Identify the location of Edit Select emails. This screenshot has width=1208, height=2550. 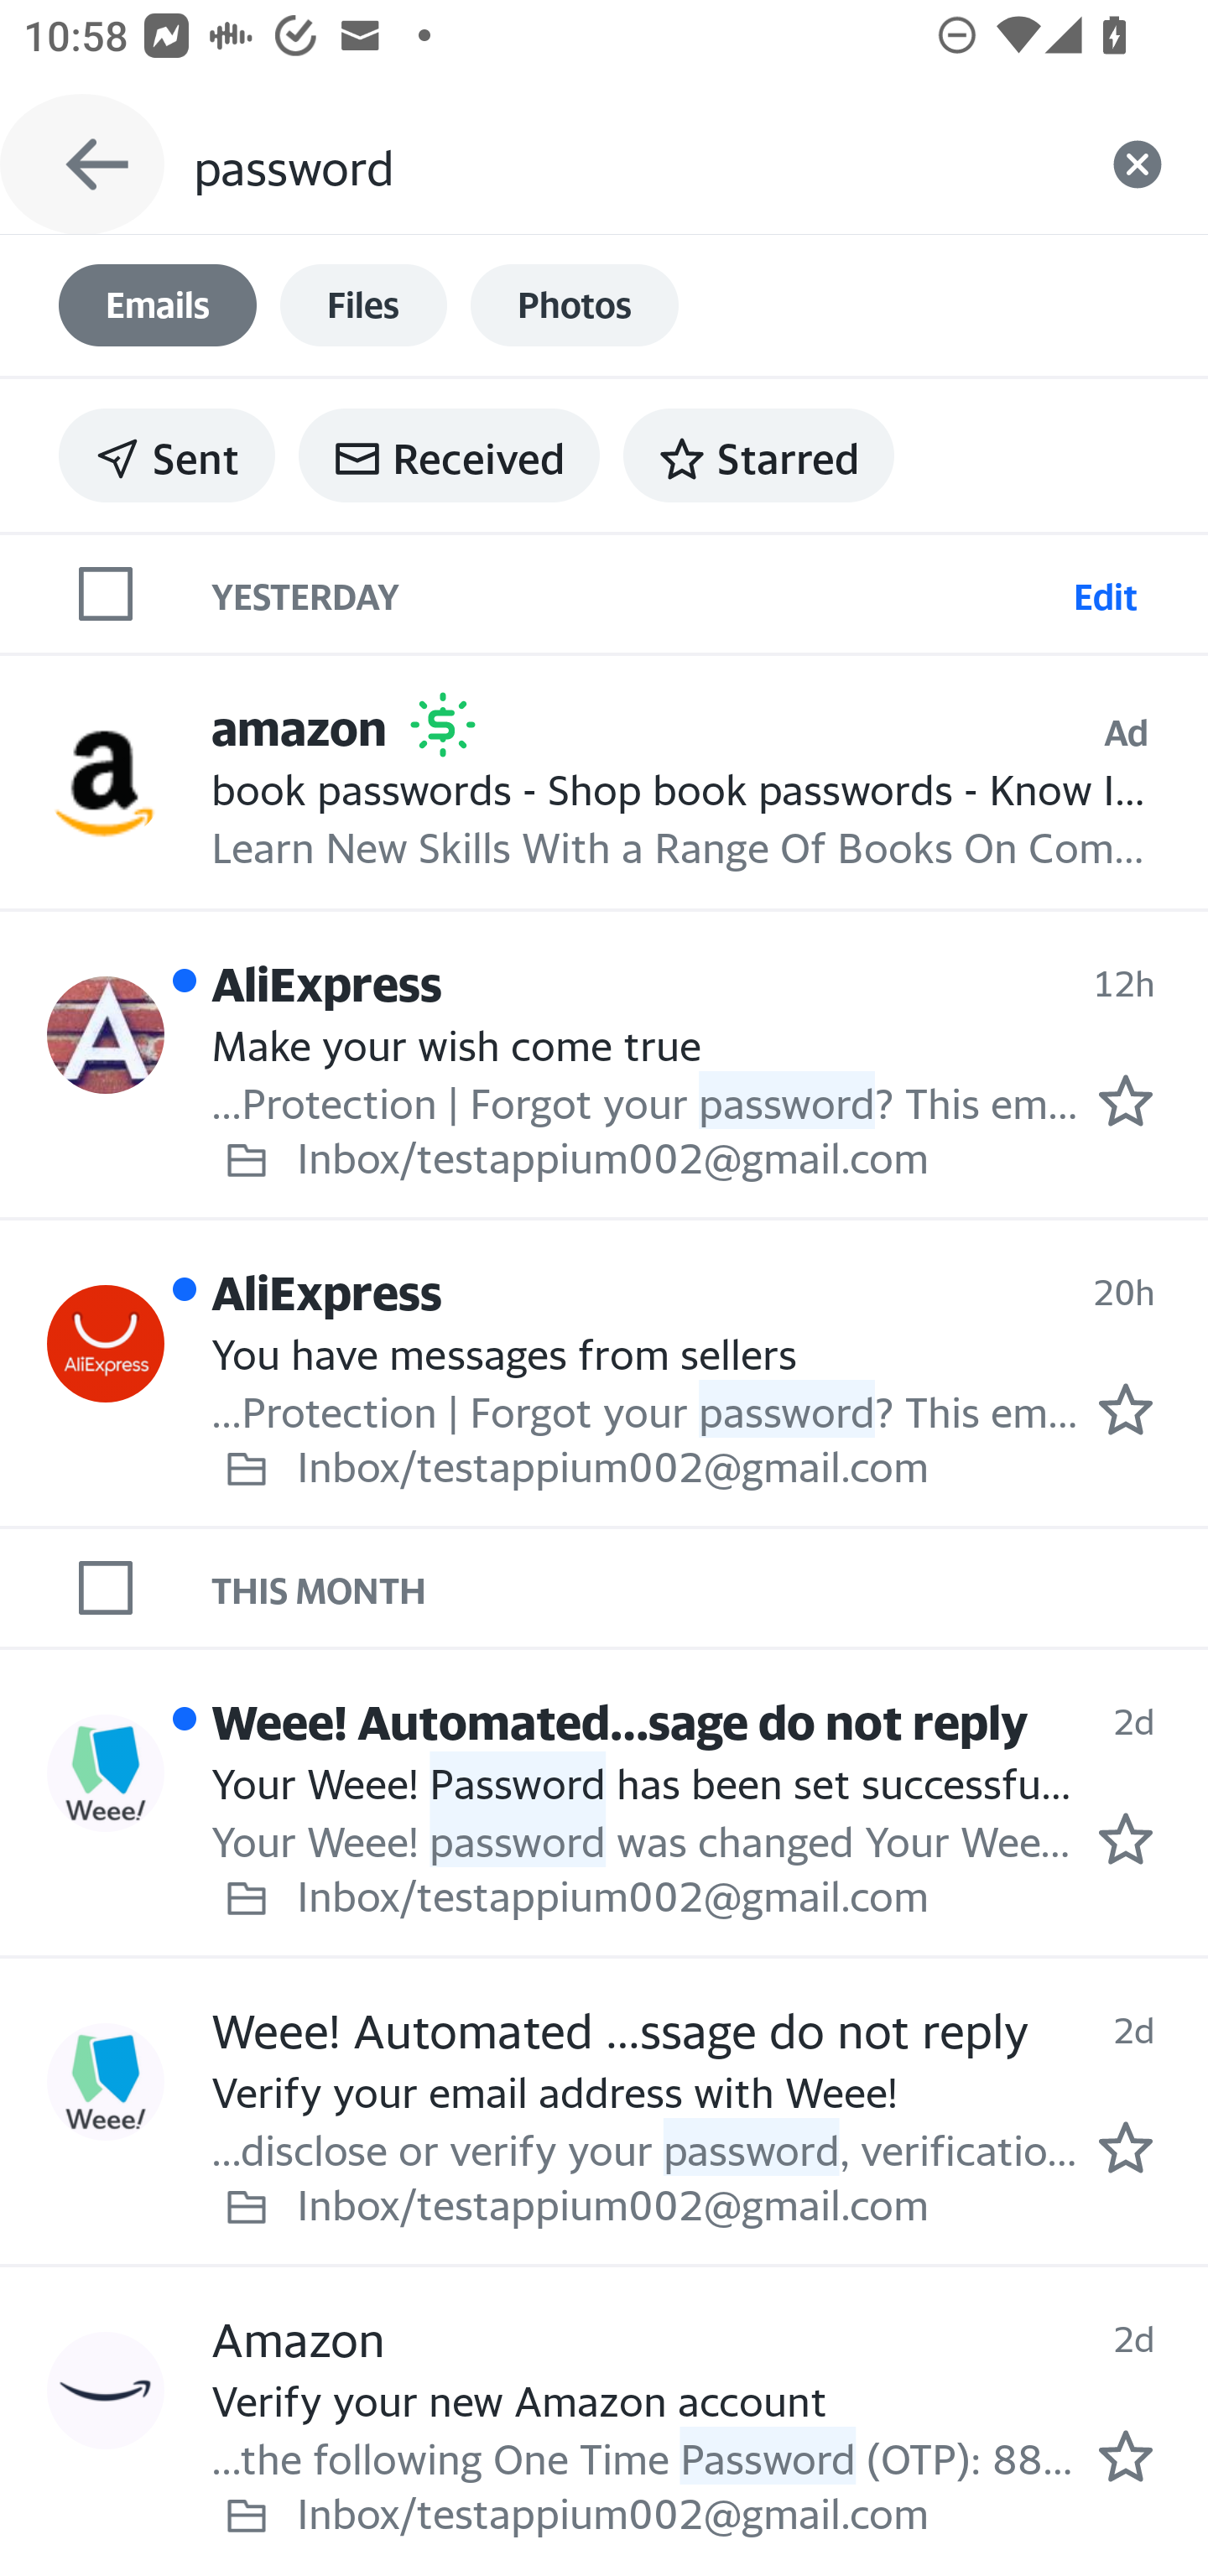
(1105, 592).